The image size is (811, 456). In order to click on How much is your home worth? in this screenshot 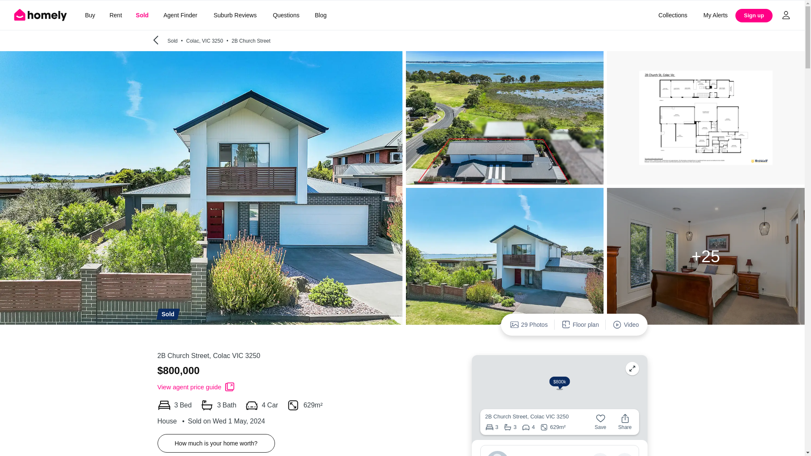, I will do `click(216, 443)`.